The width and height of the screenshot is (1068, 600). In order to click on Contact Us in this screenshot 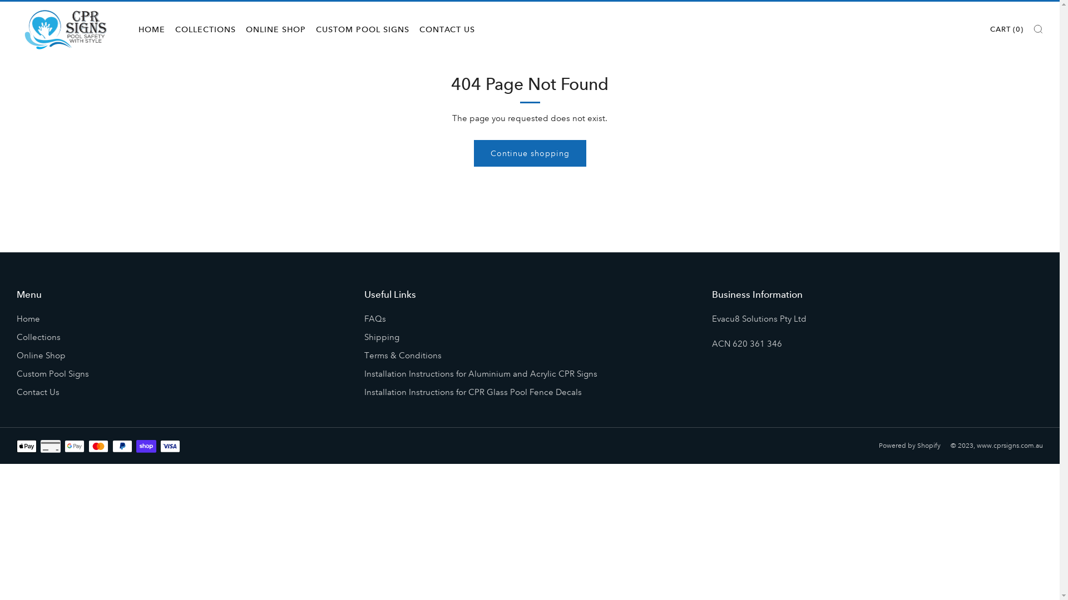, I will do `click(38, 392)`.